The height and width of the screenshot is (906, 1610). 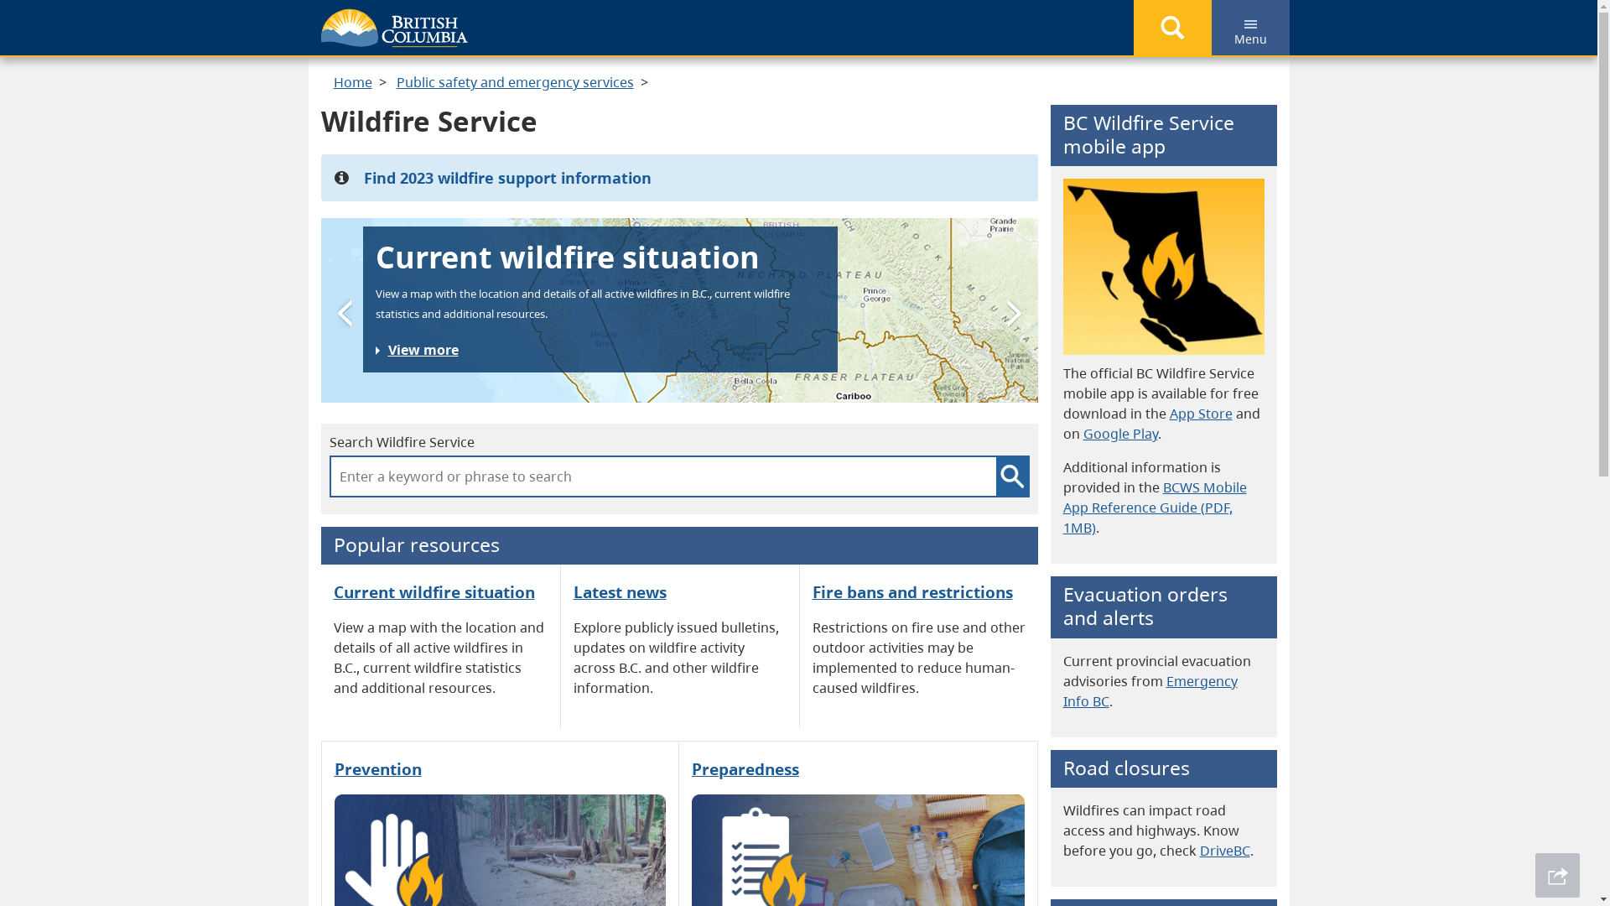 I want to click on Menu, so click(x=1249, y=28).